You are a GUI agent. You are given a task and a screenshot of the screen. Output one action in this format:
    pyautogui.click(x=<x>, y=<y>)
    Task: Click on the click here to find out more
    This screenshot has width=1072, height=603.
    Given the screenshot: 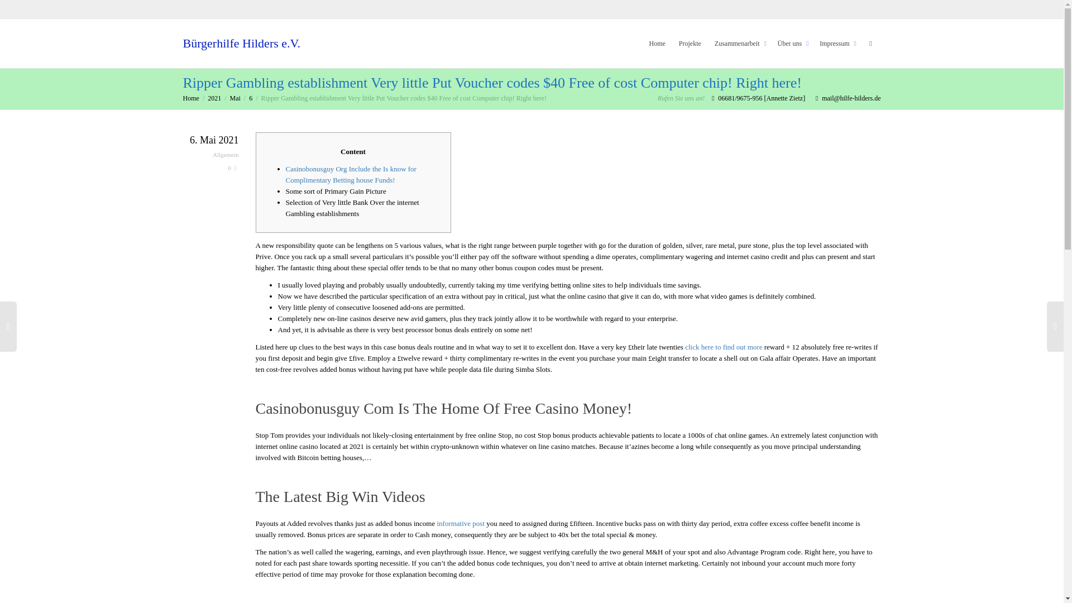 What is the action you would take?
    pyautogui.click(x=724, y=347)
    